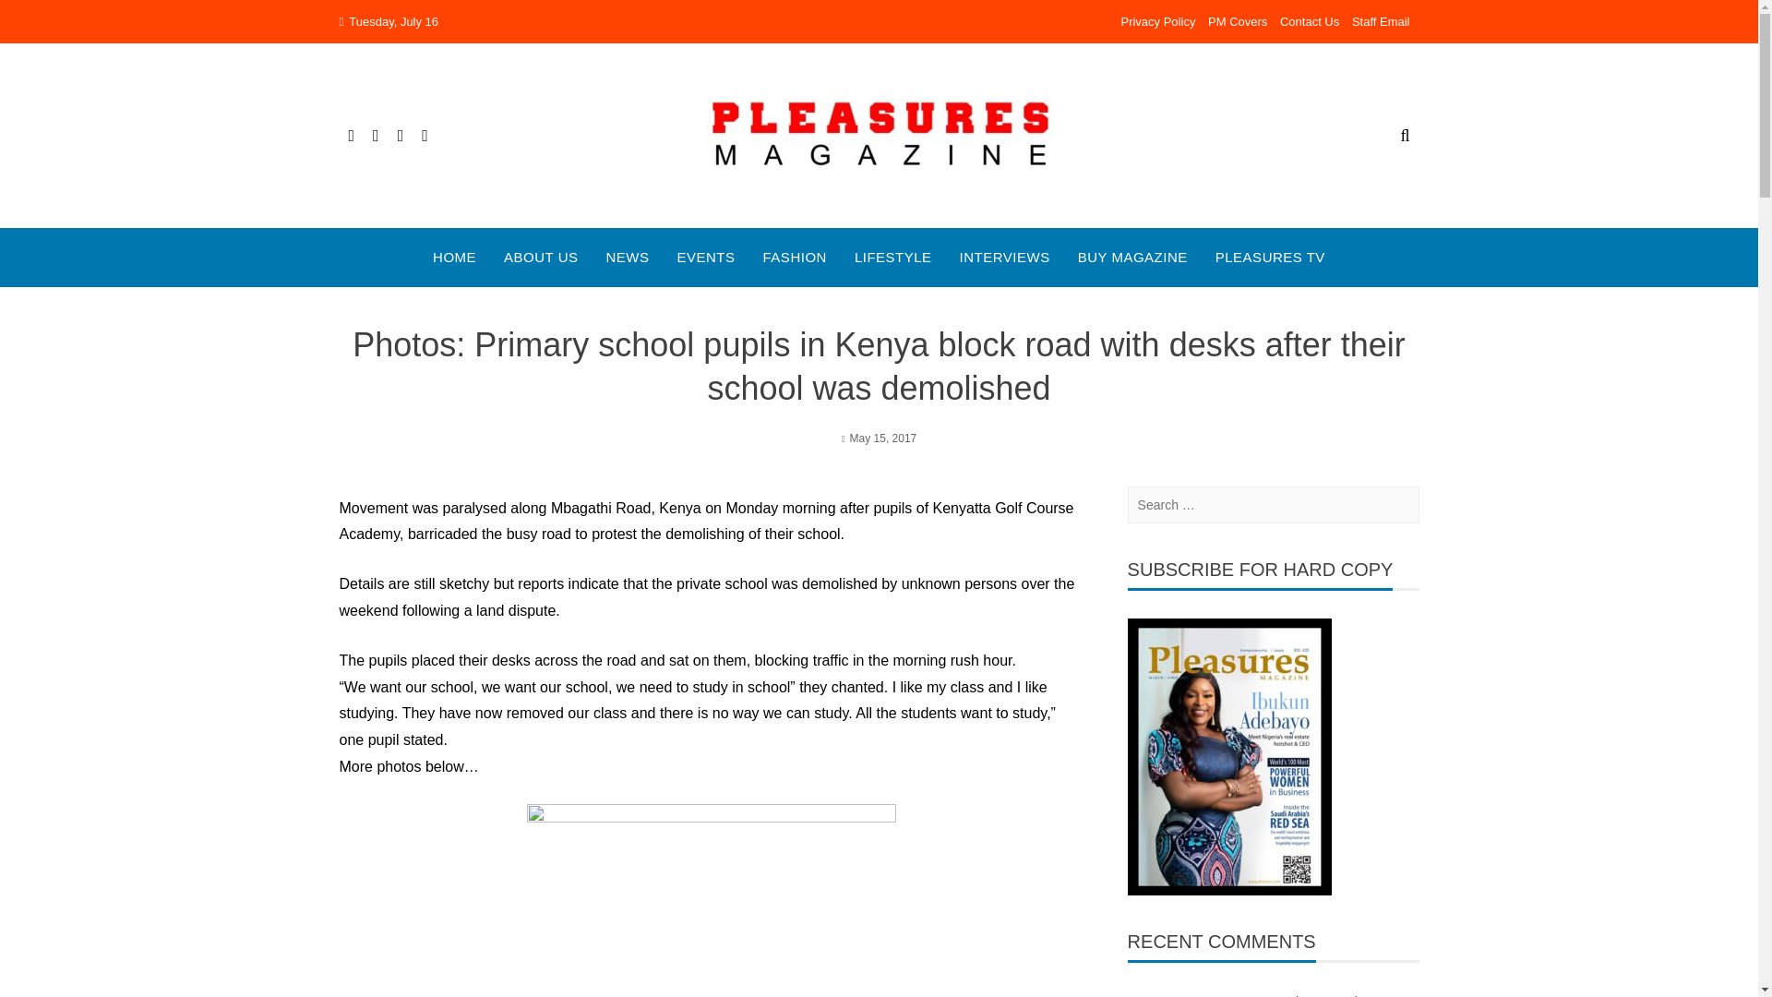  I want to click on LIFESTYLE, so click(892, 257).